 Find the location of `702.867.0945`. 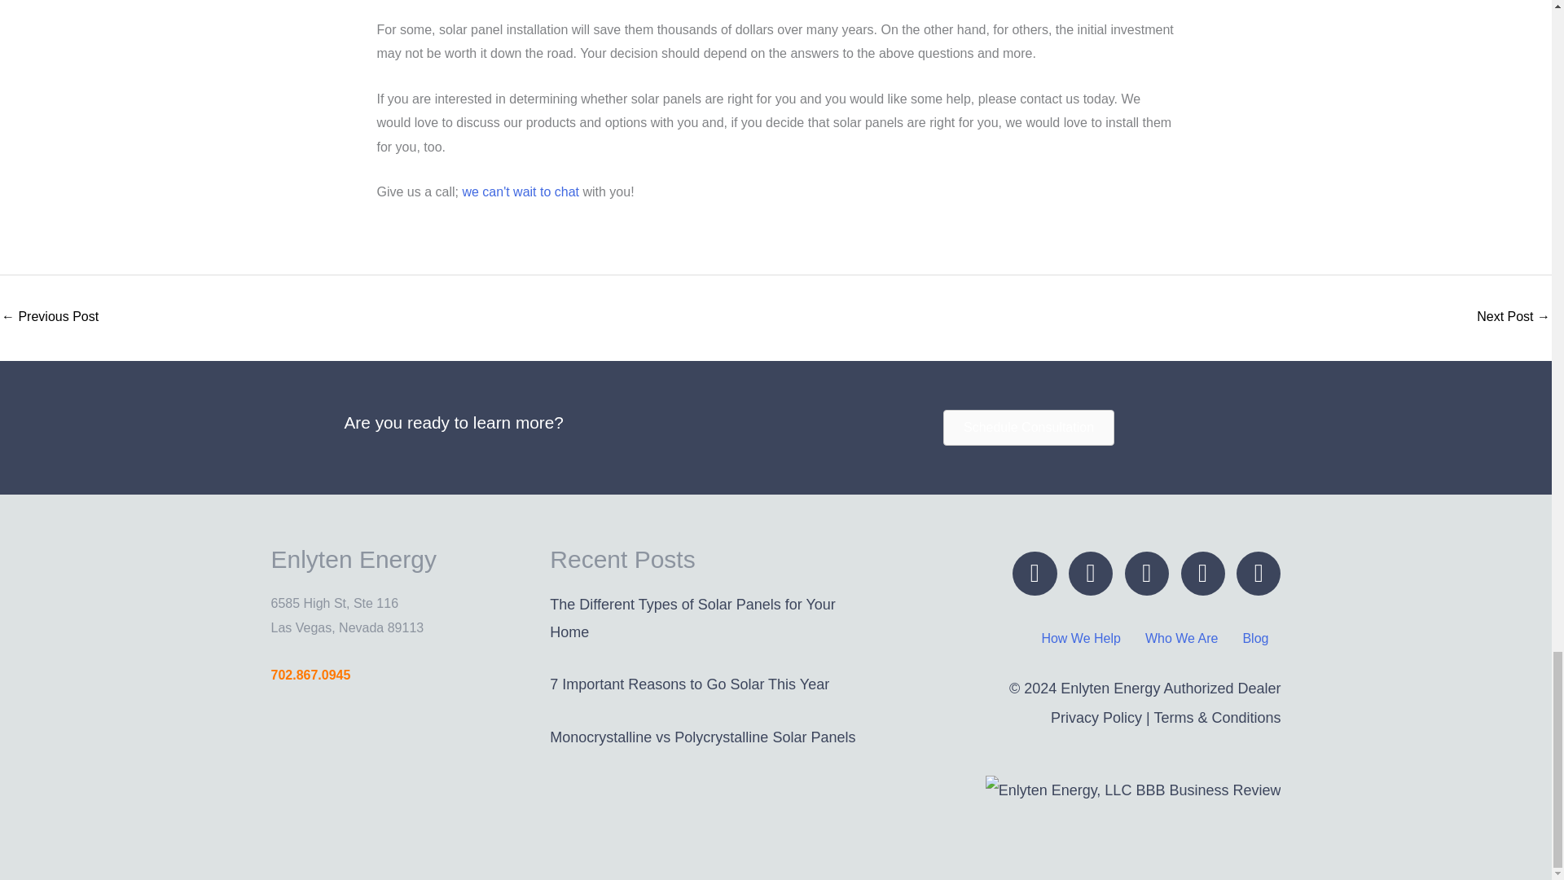

702.867.0945 is located at coordinates (310, 673).